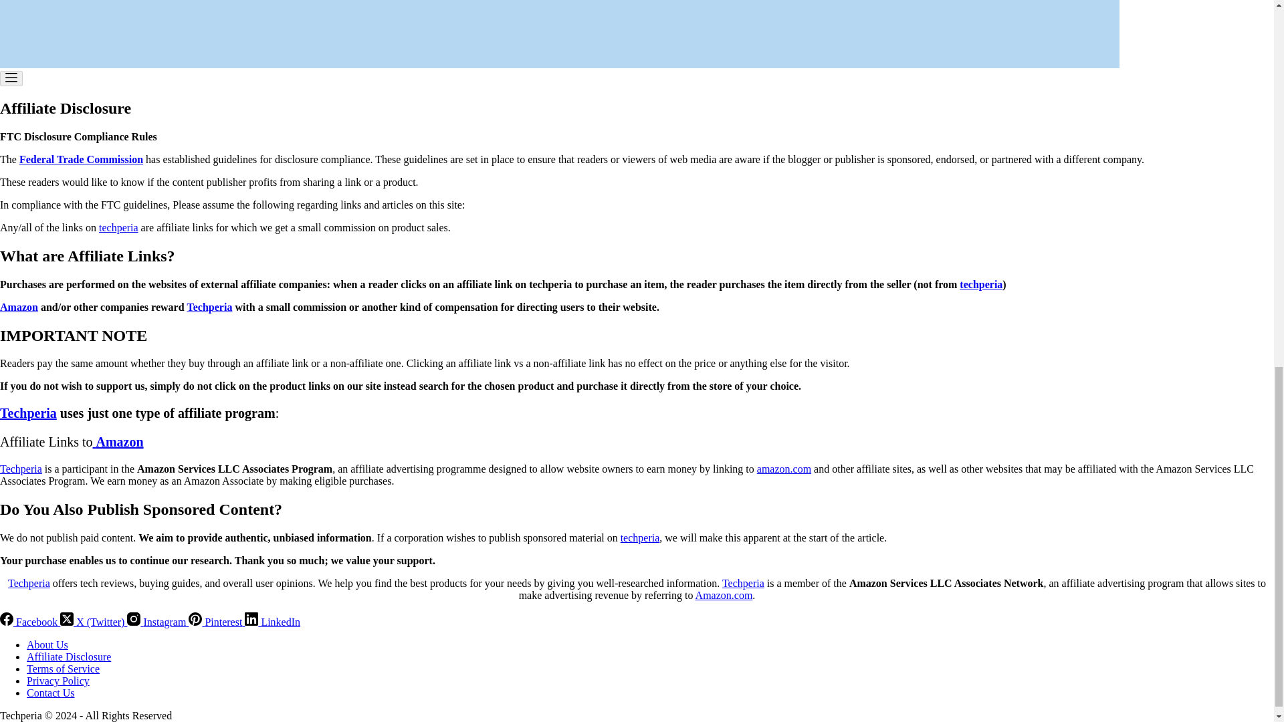 The height and width of the screenshot is (722, 1284). What do you see at coordinates (30, 622) in the screenshot?
I see `Facebook` at bounding box center [30, 622].